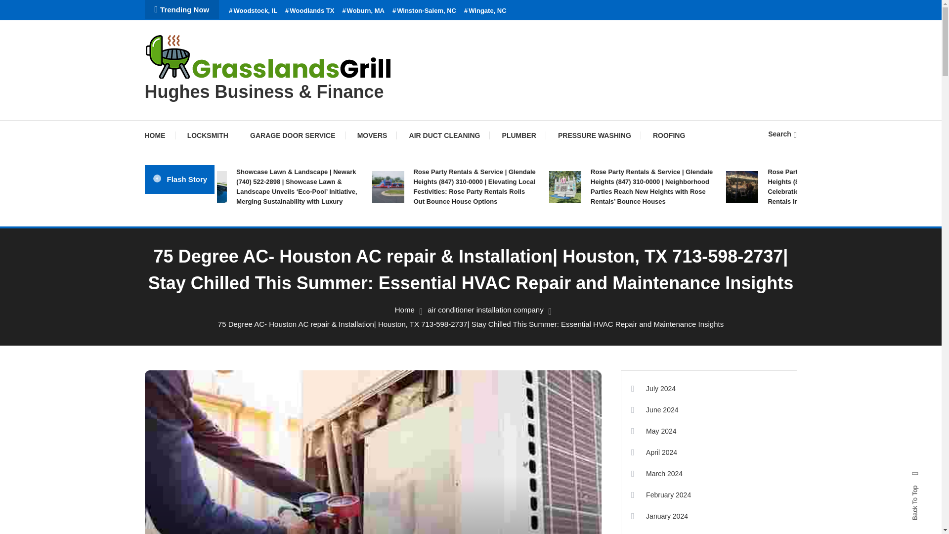  I want to click on AIR DUCT CLEANING, so click(445, 135).